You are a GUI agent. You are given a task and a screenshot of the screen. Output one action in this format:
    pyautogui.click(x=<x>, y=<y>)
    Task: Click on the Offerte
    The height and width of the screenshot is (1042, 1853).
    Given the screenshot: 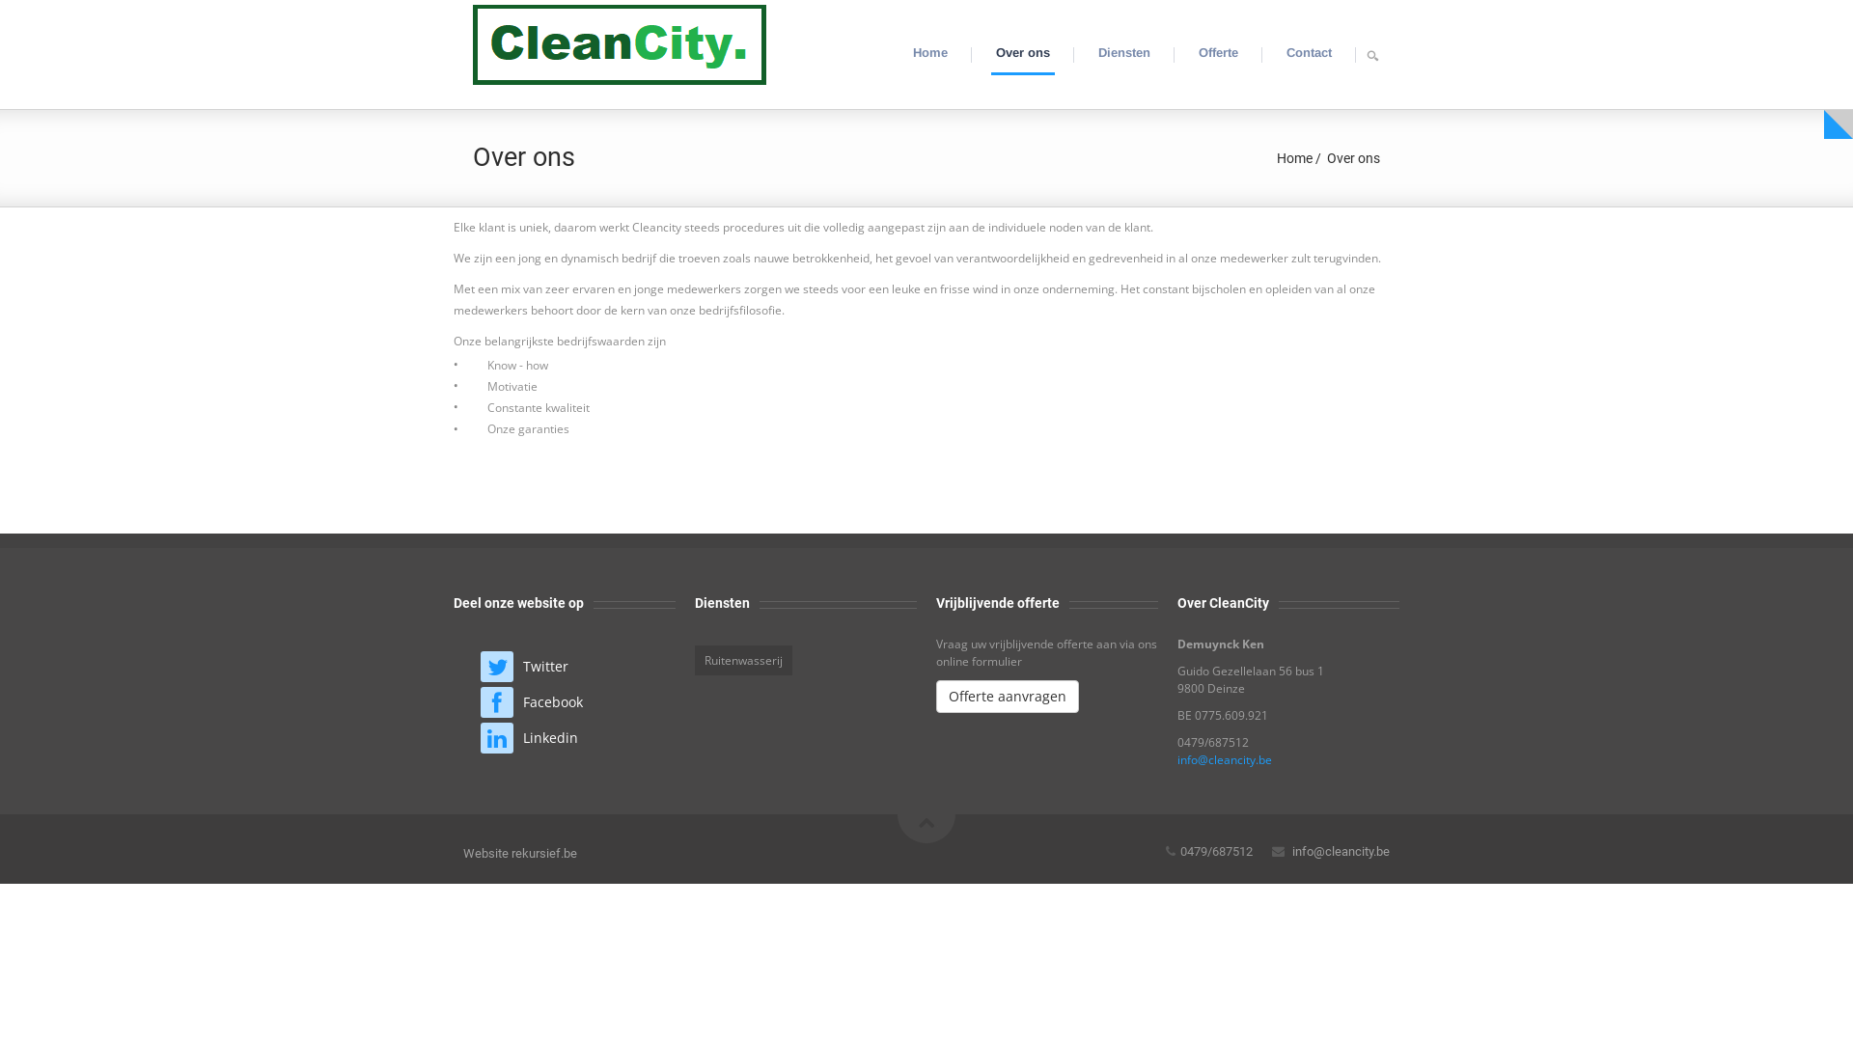 What is the action you would take?
    pyautogui.click(x=1218, y=54)
    